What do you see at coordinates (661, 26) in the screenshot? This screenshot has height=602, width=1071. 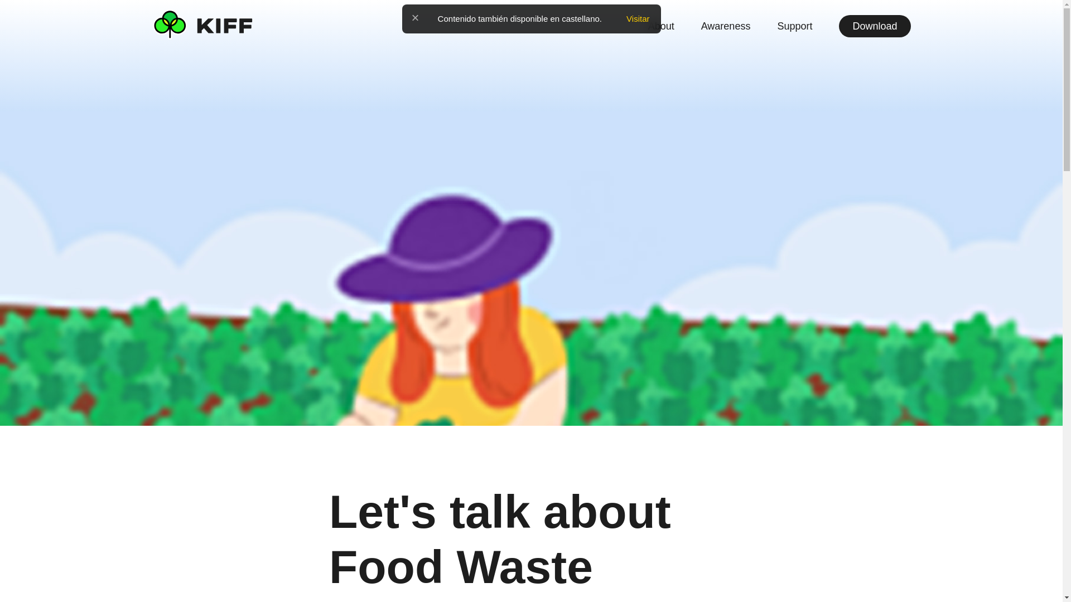 I see `About` at bounding box center [661, 26].